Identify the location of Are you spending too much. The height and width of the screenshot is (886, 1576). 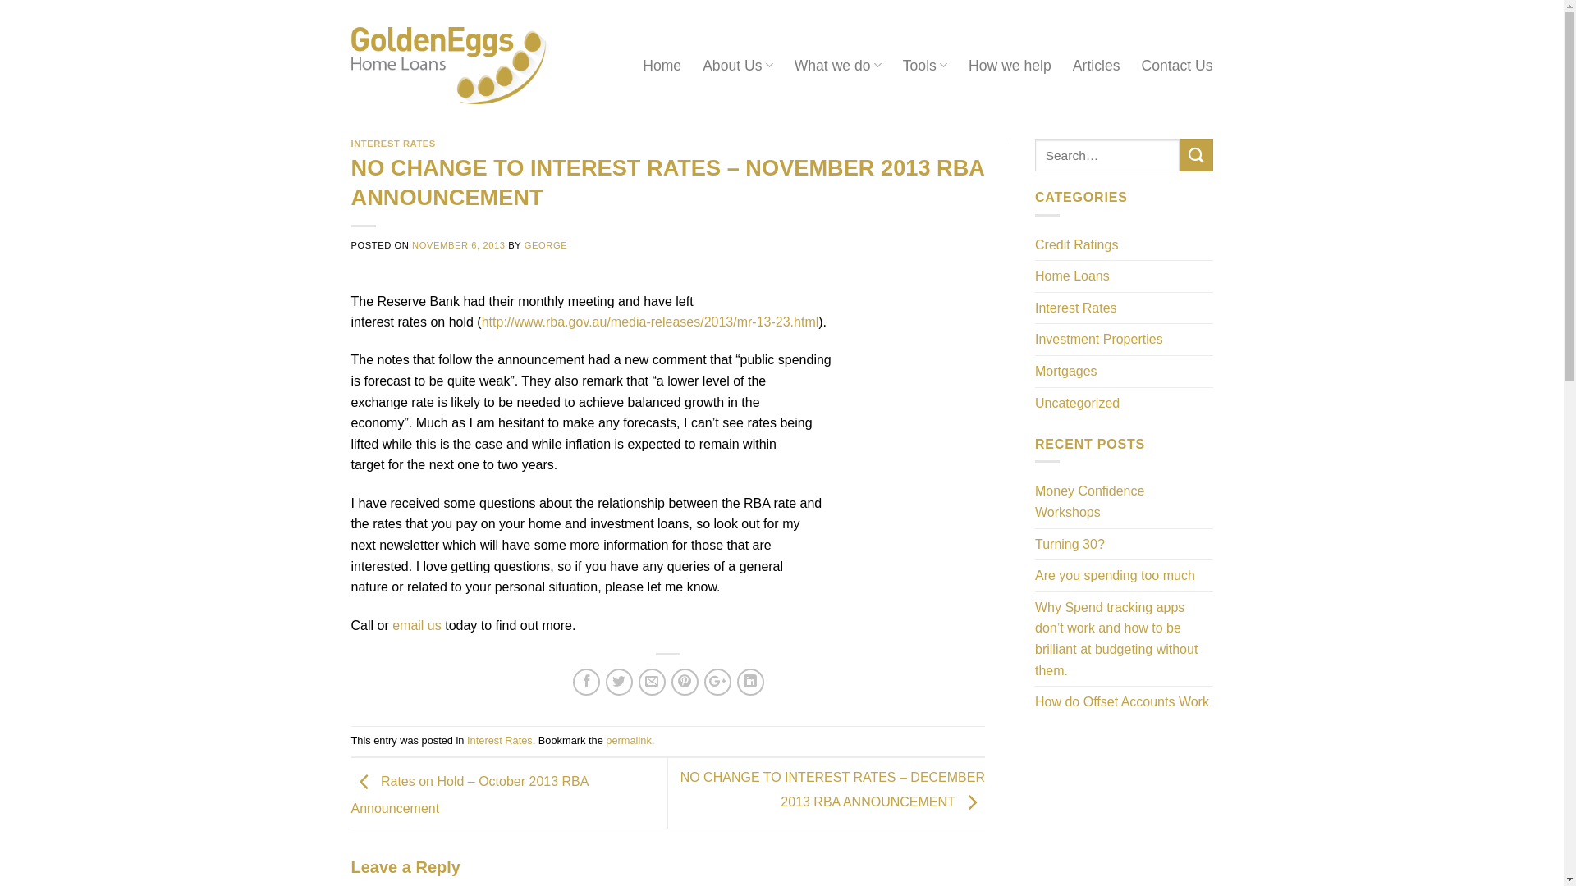
(1115, 576).